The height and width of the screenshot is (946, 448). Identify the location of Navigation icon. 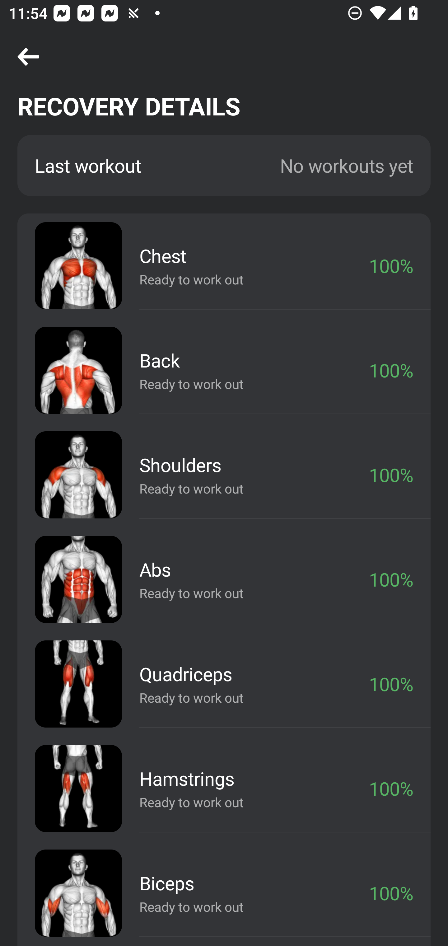
(28, 57).